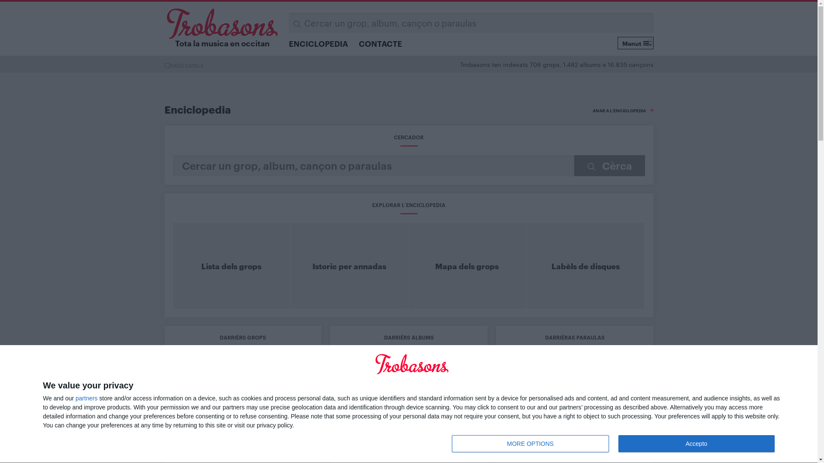 This screenshot has width=824, height=463. I want to click on Twitter, so click(334, 239).